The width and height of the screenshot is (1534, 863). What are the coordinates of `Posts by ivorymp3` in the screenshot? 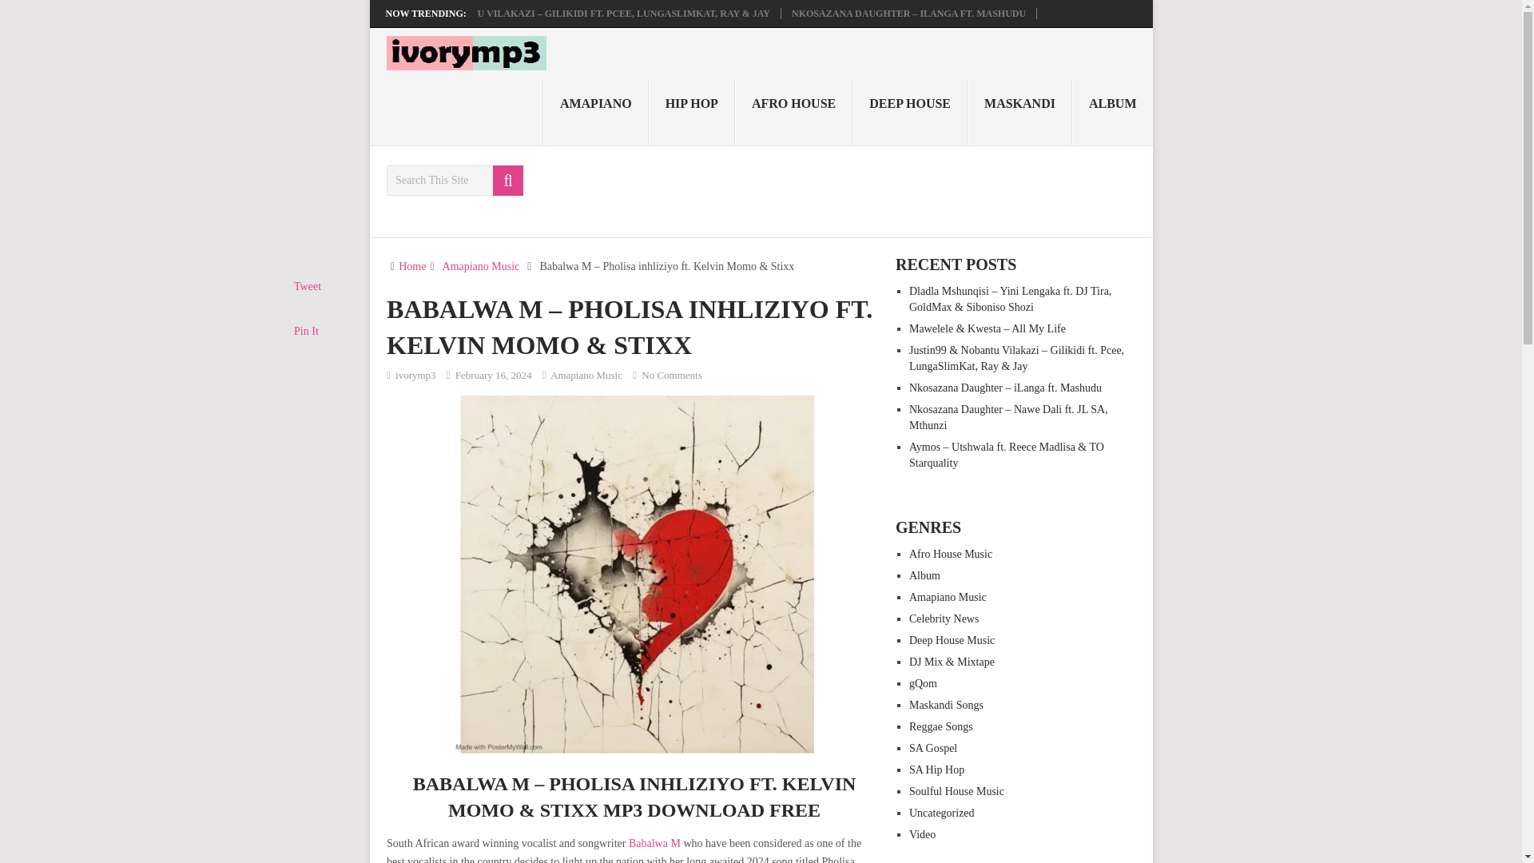 It's located at (415, 376).